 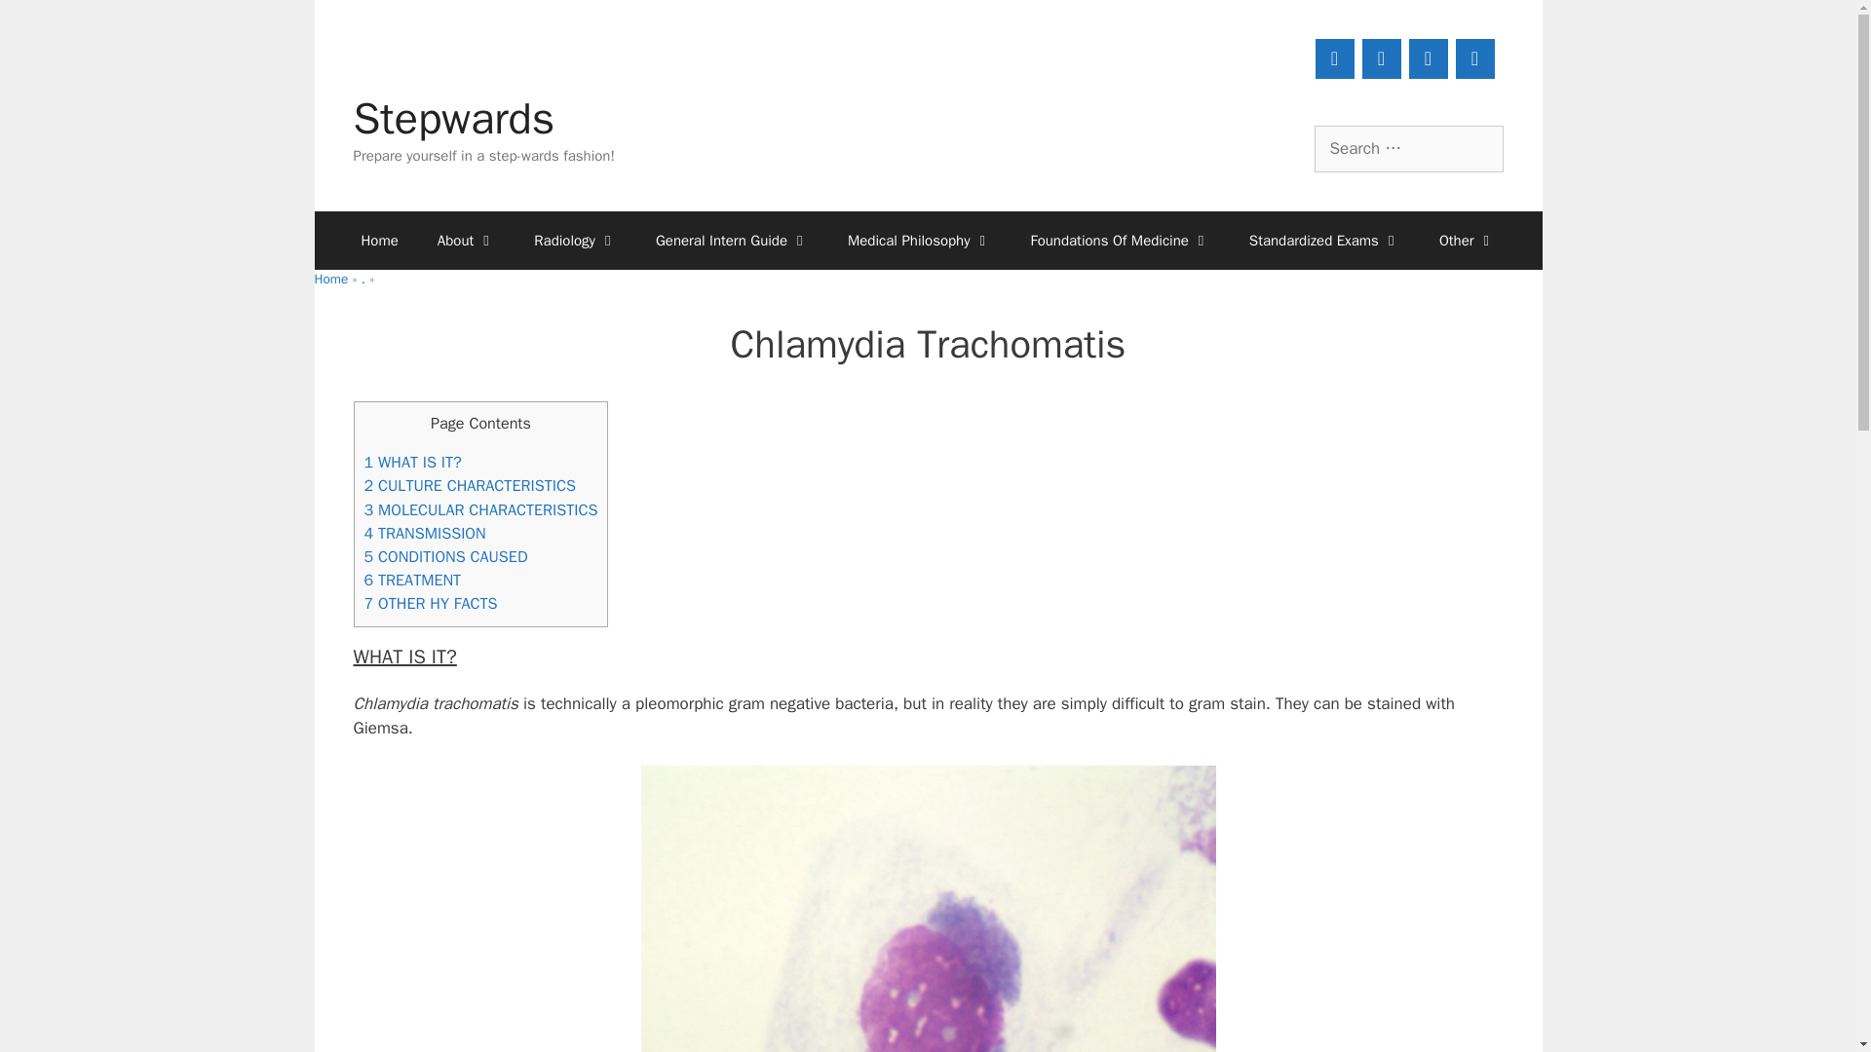 I want to click on Search for:, so click(x=1407, y=148).